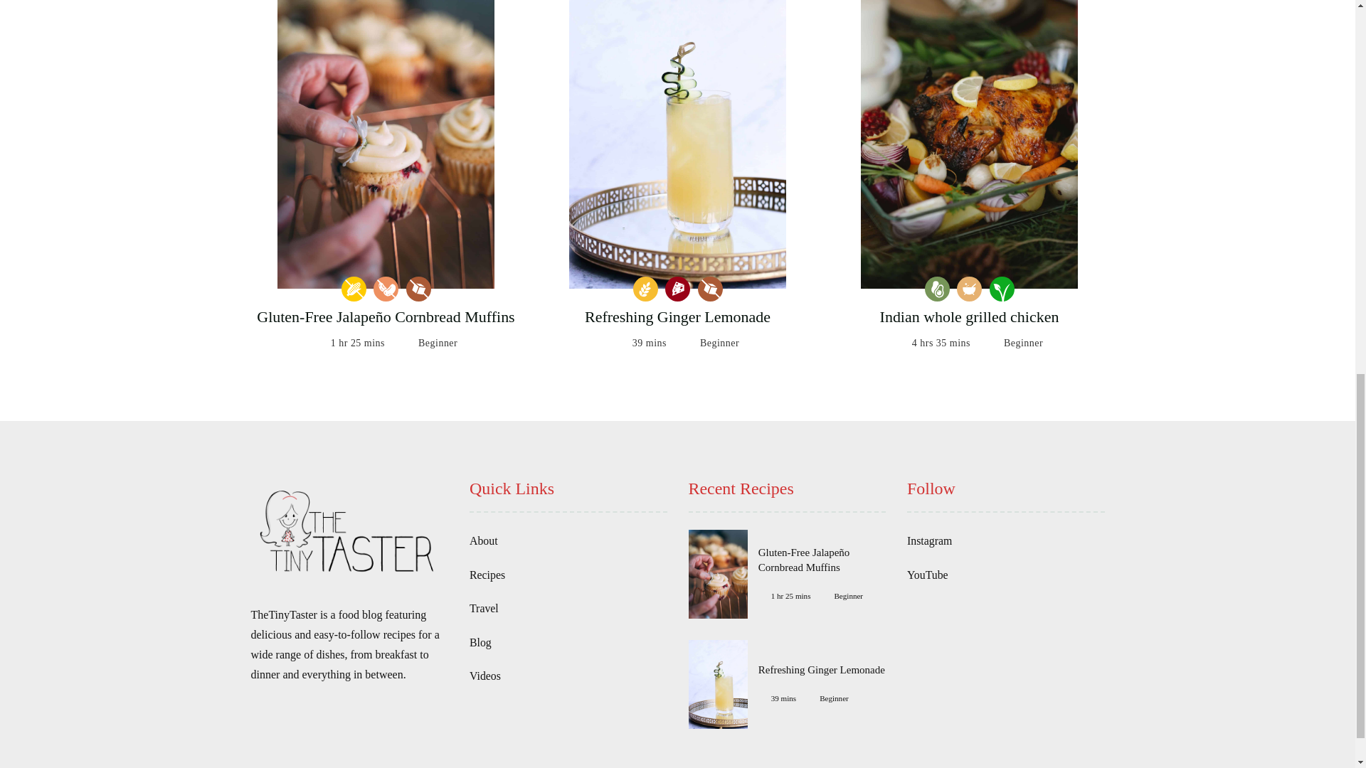 The image size is (1366, 768). I want to click on high-protein, so click(677, 289).